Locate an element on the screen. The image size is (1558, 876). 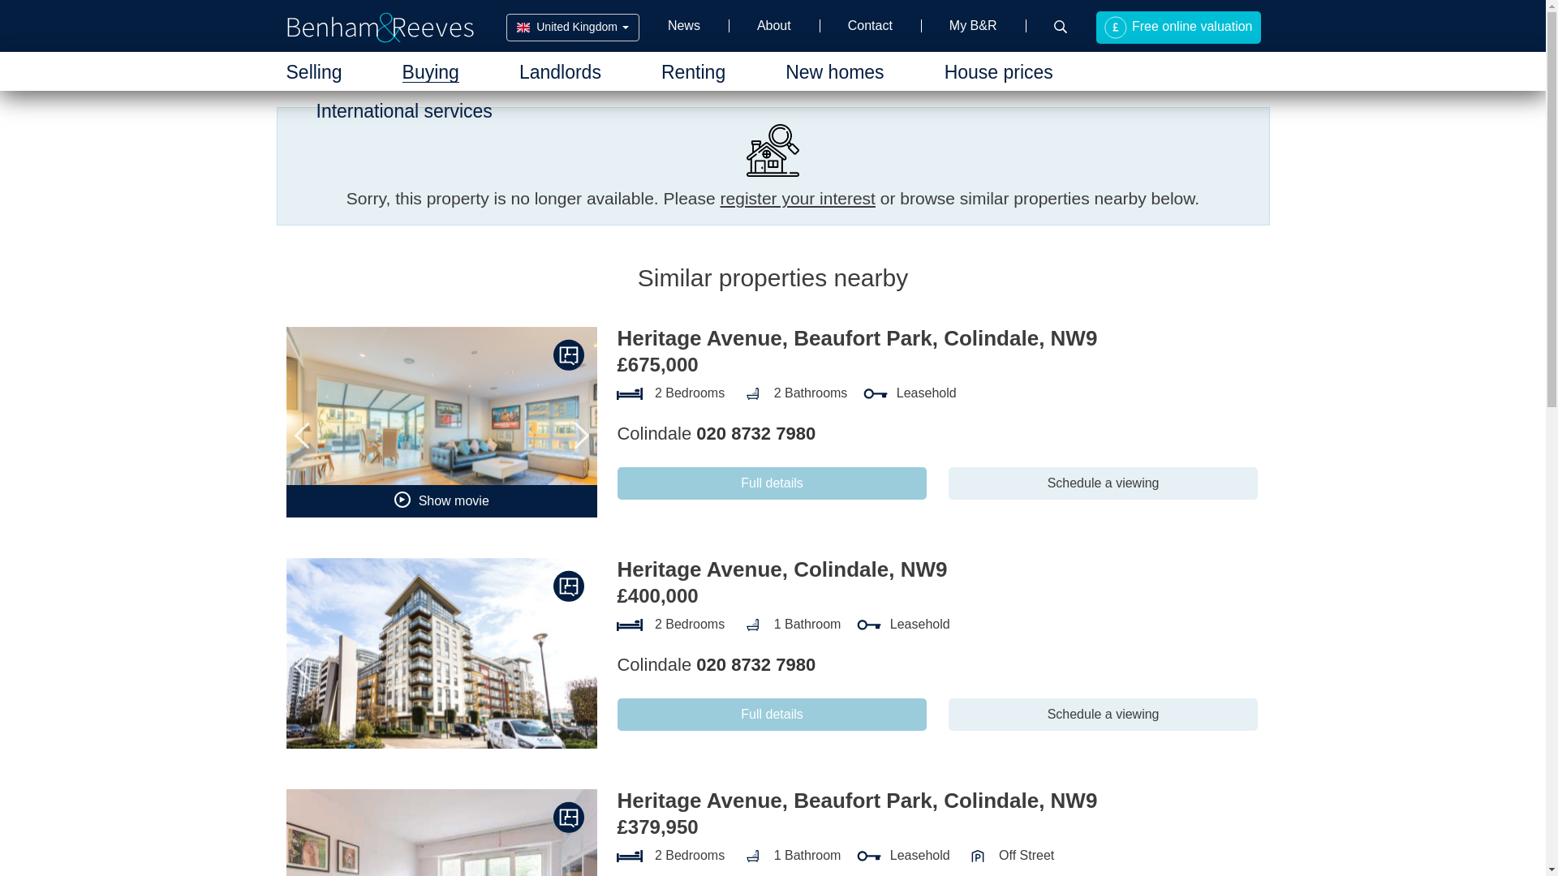
Free online valuation is located at coordinates (1177, 28).